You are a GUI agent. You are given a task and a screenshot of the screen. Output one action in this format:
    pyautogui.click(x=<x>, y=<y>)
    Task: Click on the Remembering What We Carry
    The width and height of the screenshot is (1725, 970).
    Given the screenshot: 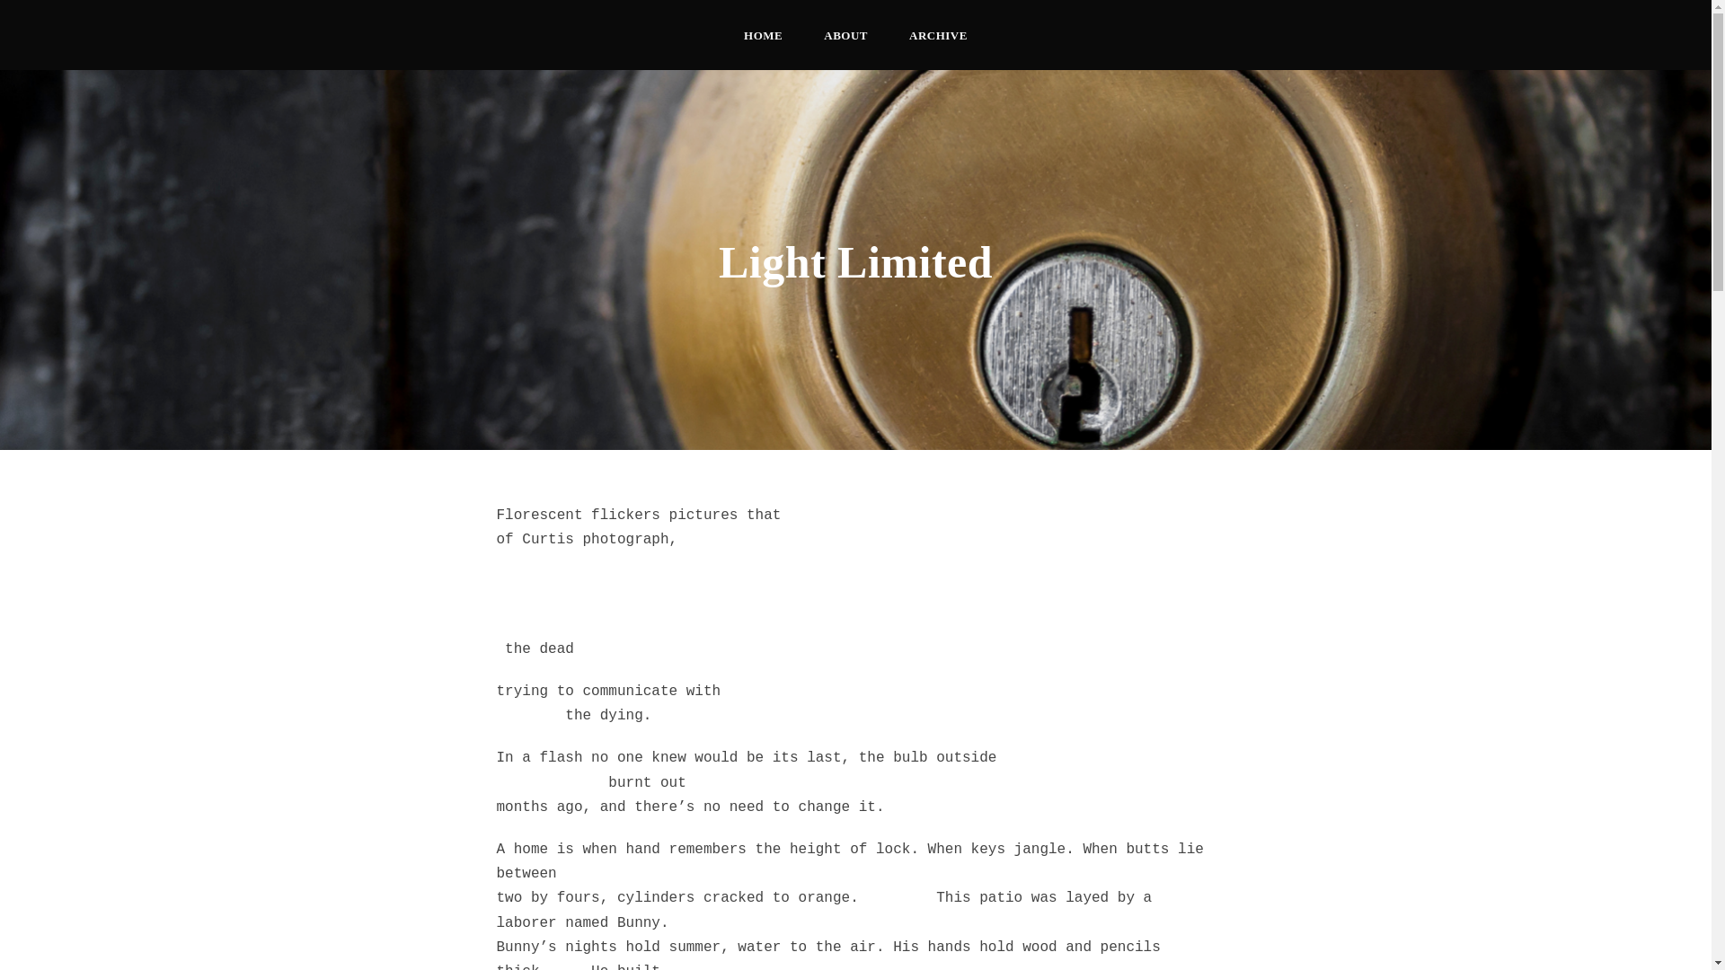 What is the action you would take?
    pyautogui.click(x=870, y=600)
    